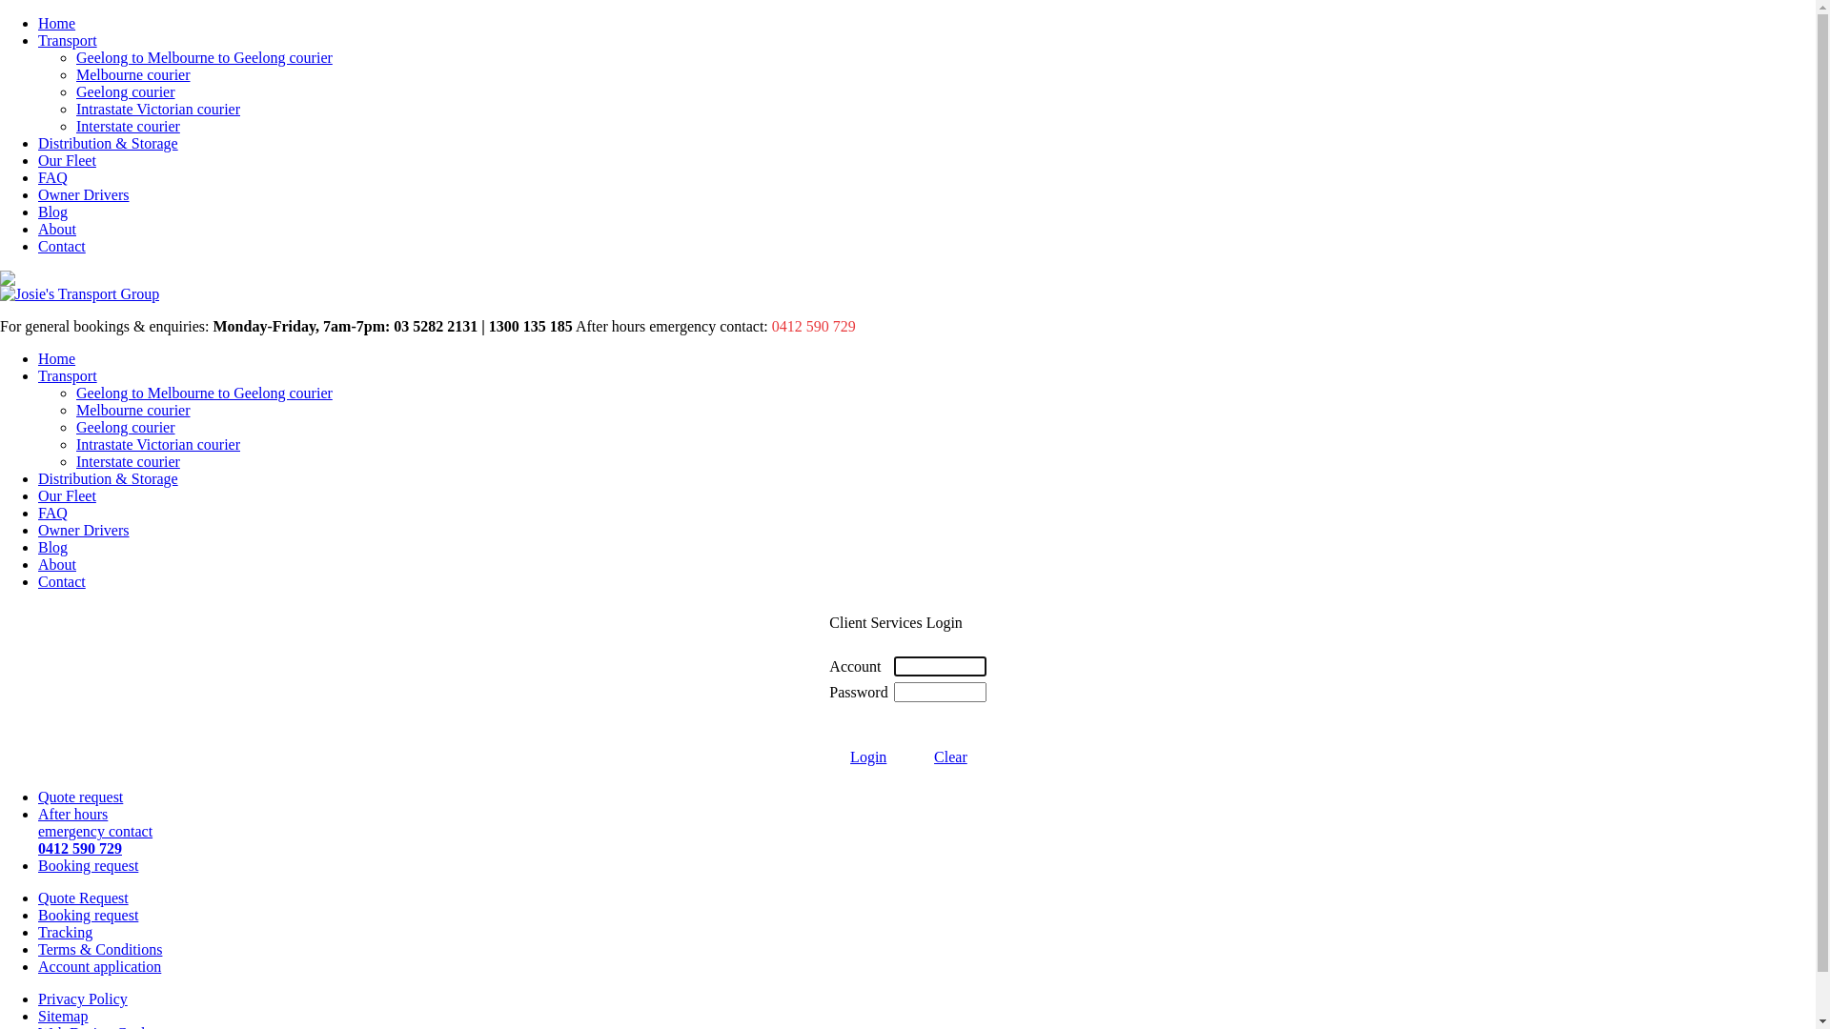 The image size is (1830, 1029). I want to click on FAQ, so click(926, 178).